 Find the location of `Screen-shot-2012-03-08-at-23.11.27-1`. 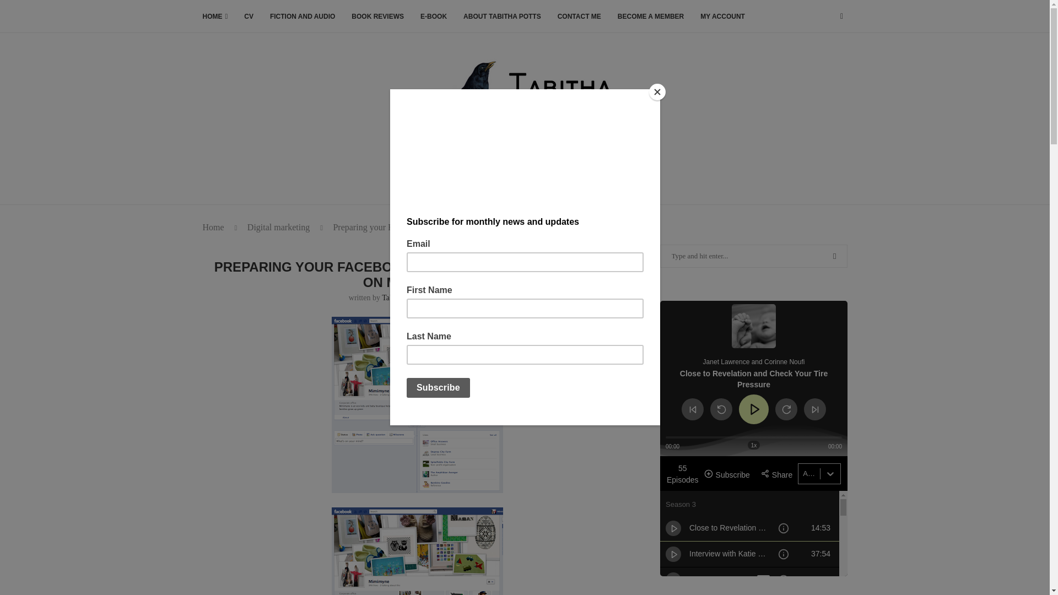

Screen-shot-2012-03-08-at-23.11.27-1 is located at coordinates (418, 404).